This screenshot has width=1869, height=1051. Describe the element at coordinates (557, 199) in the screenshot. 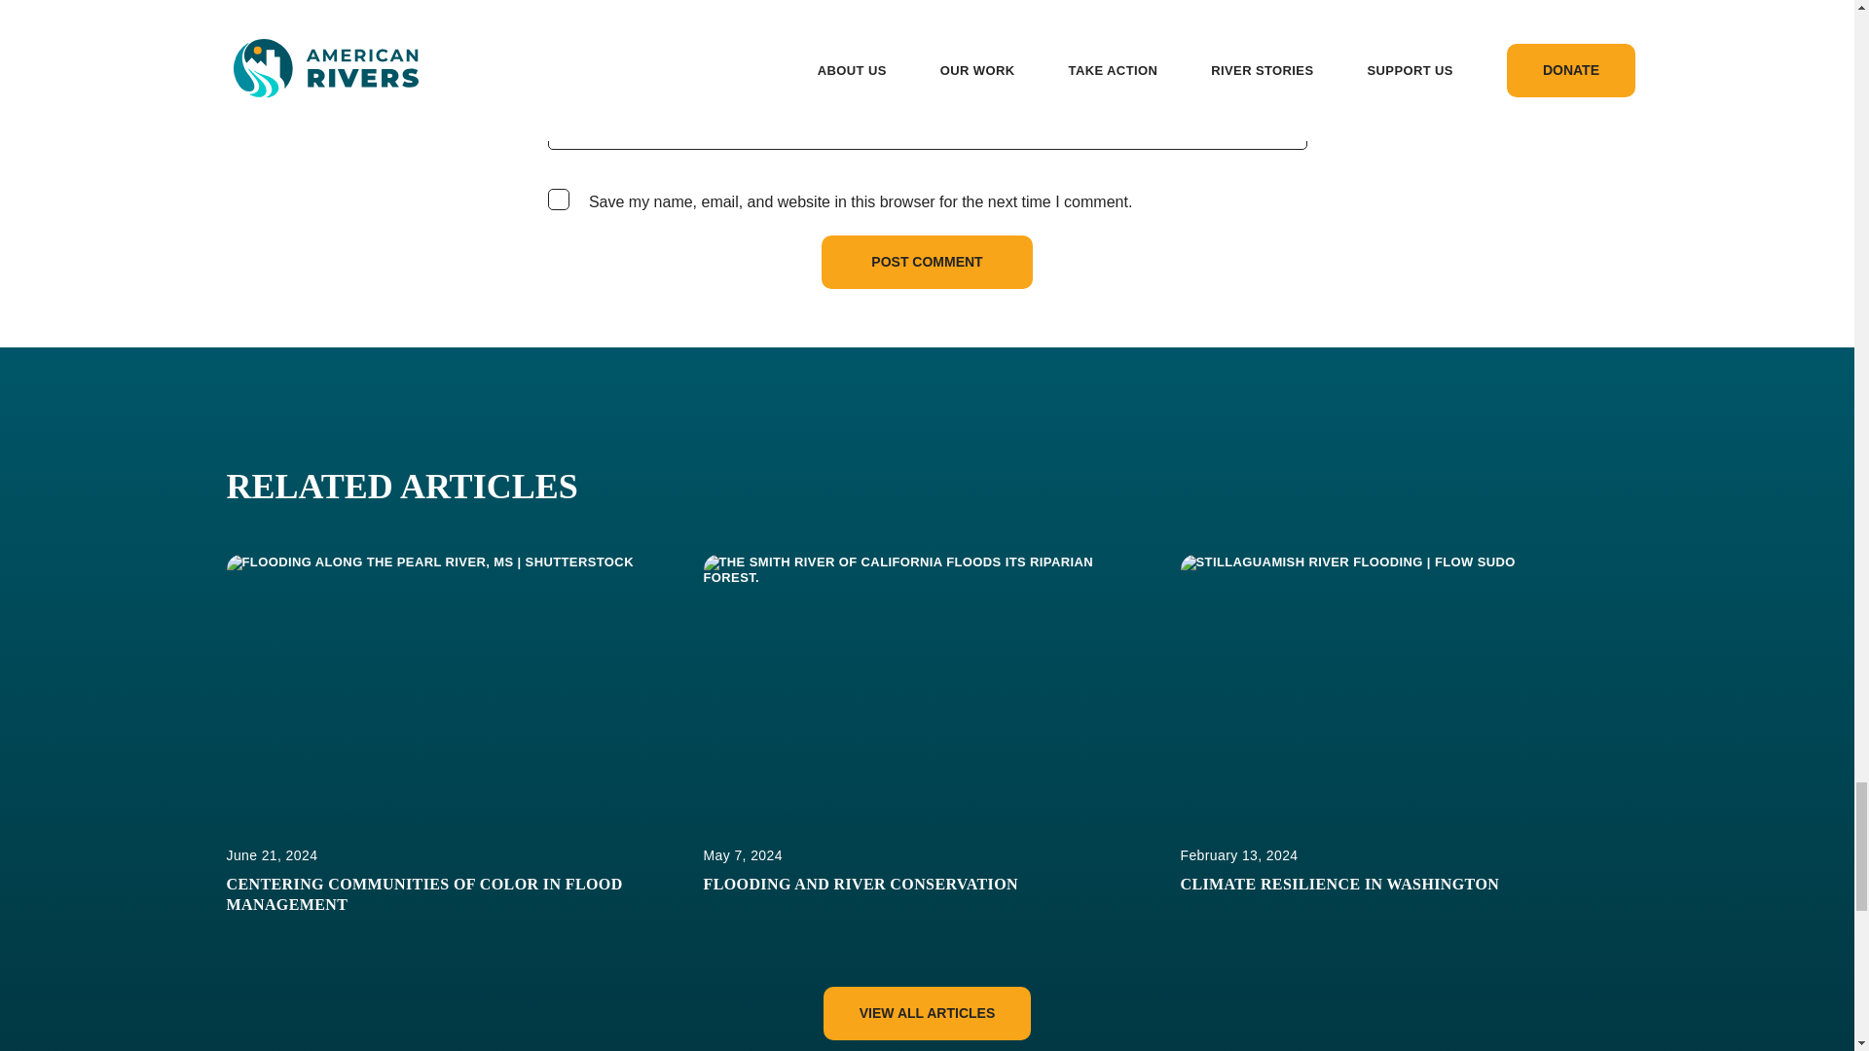

I see `yes` at that location.